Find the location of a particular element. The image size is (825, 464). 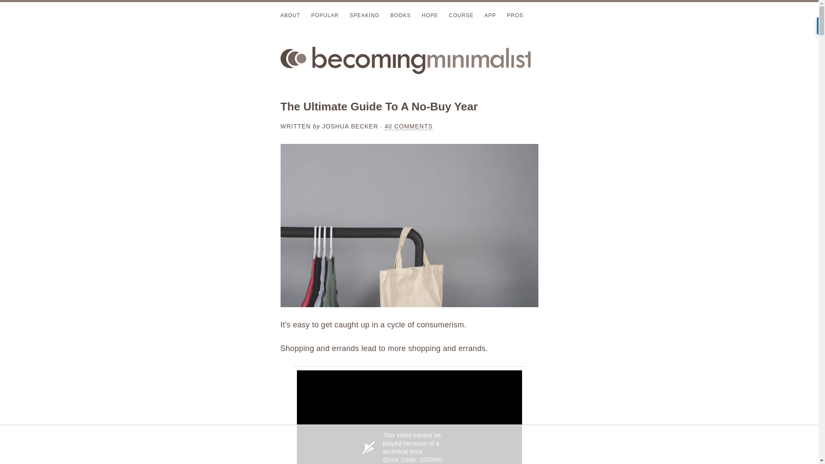

APP is located at coordinates (490, 15).